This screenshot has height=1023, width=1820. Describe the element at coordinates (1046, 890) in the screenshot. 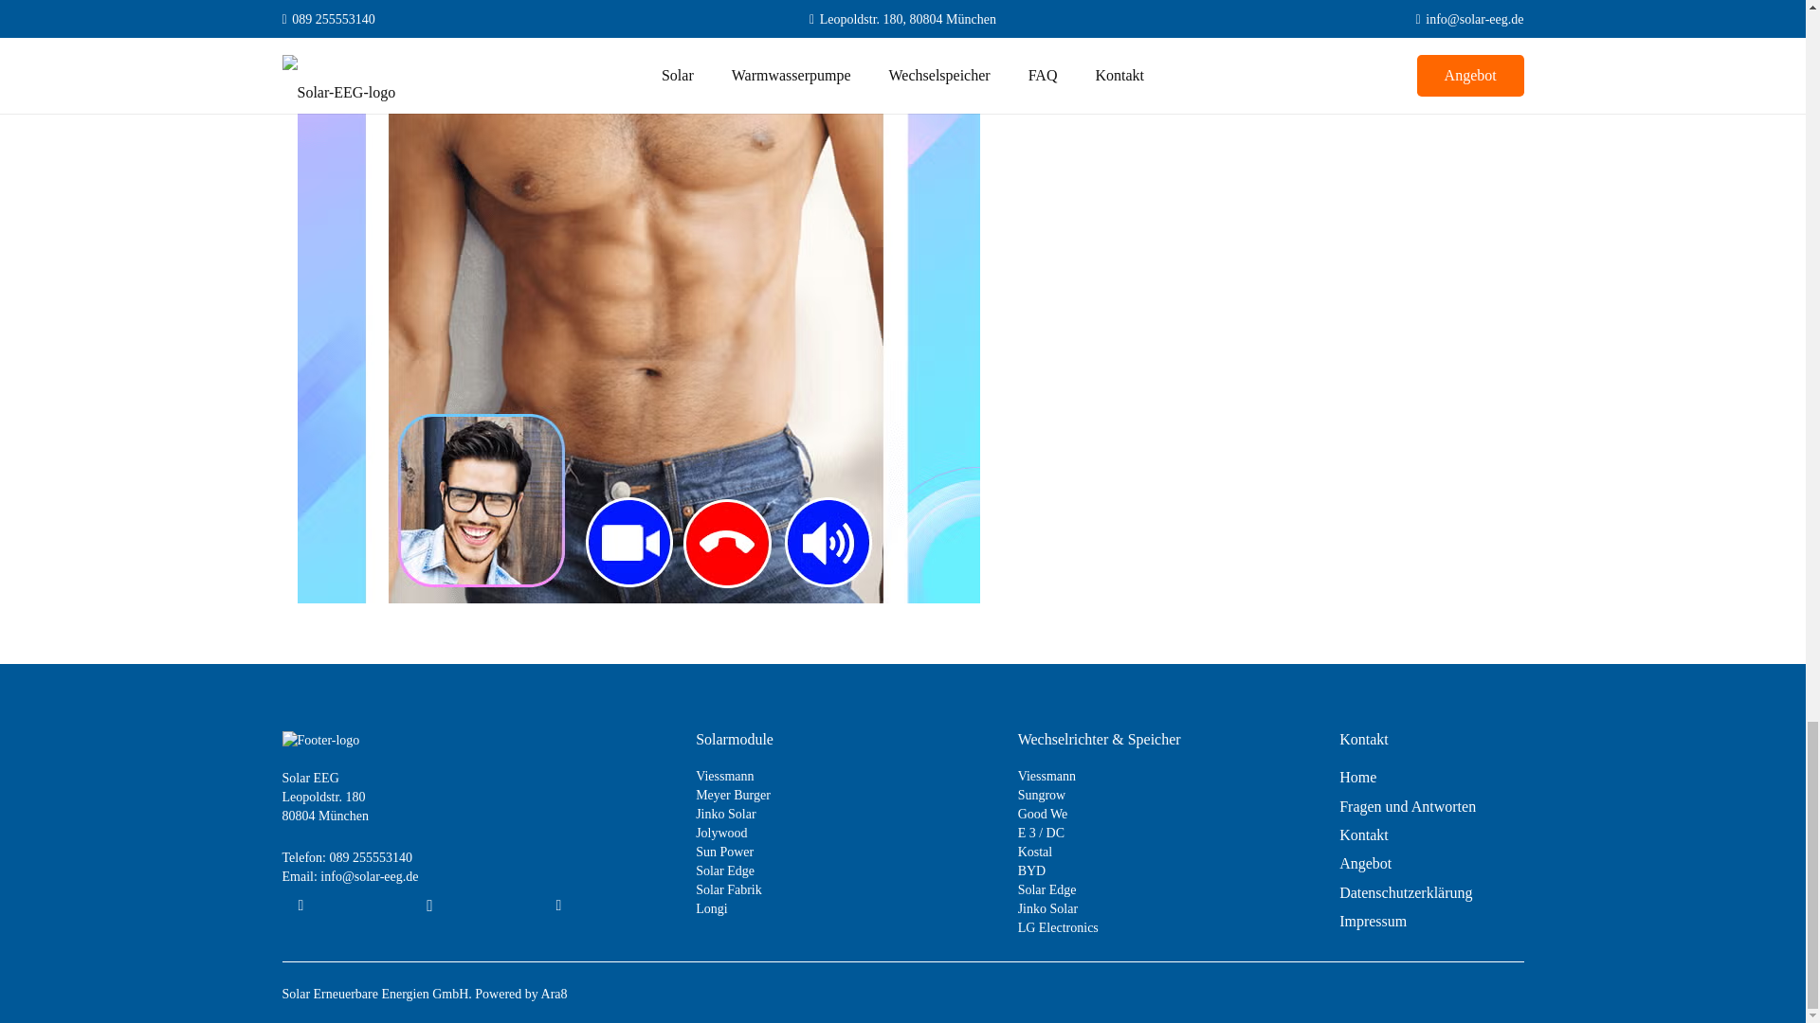

I see `Solar Edge` at that location.